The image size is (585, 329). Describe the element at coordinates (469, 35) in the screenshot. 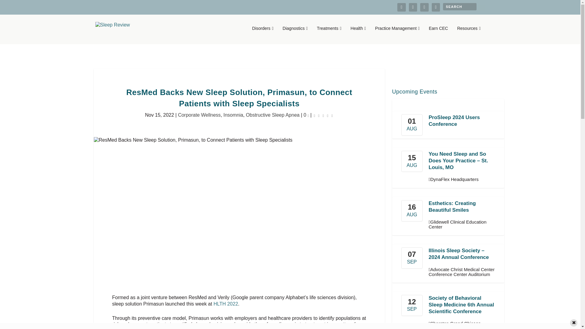

I see `Resources` at that location.